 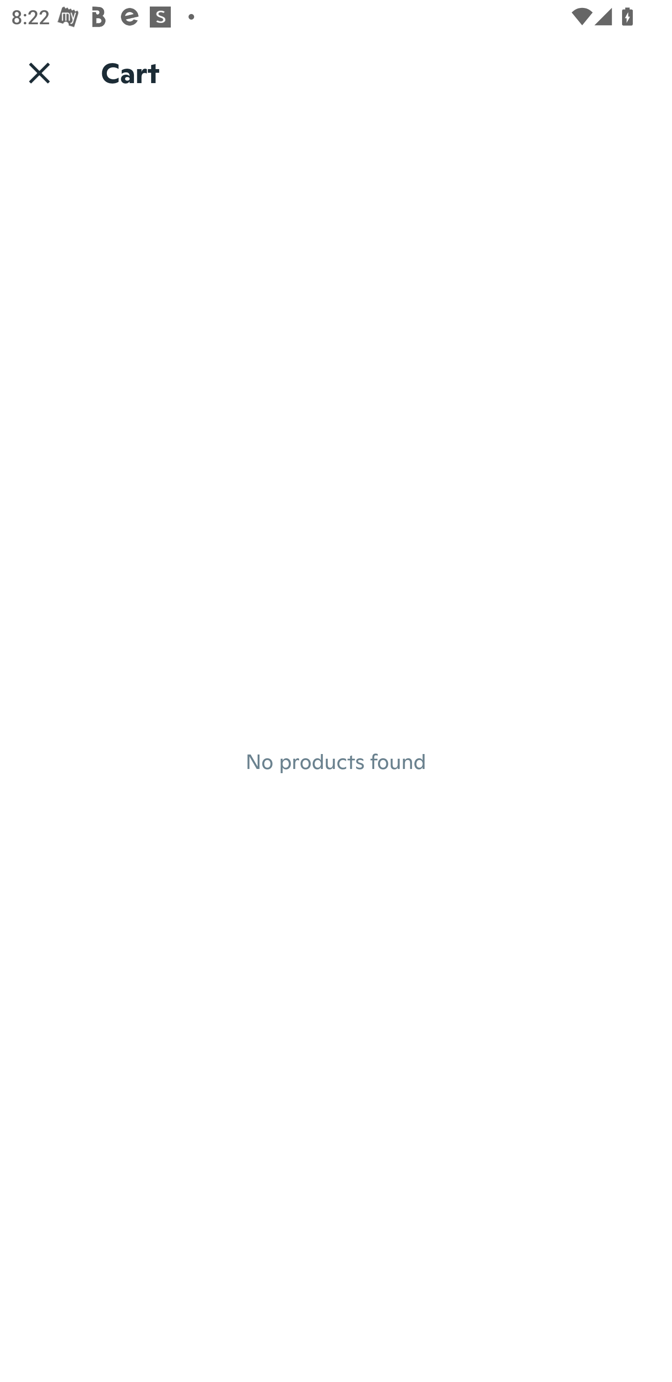 What do you see at coordinates (39, 72) in the screenshot?
I see `Navigate up` at bounding box center [39, 72].